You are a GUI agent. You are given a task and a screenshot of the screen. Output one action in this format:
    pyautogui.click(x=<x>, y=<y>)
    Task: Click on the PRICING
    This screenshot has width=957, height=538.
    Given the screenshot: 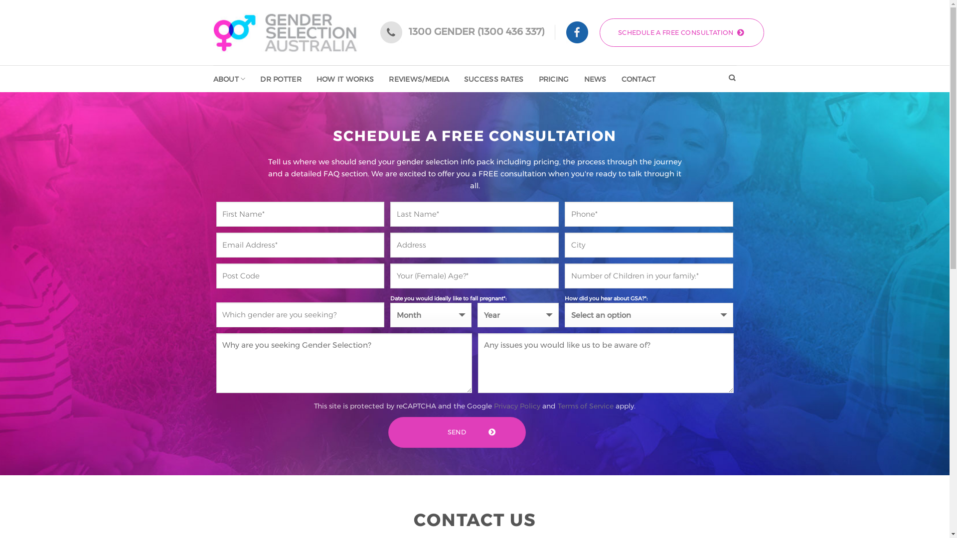 What is the action you would take?
    pyautogui.click(x=554, y=79)
    